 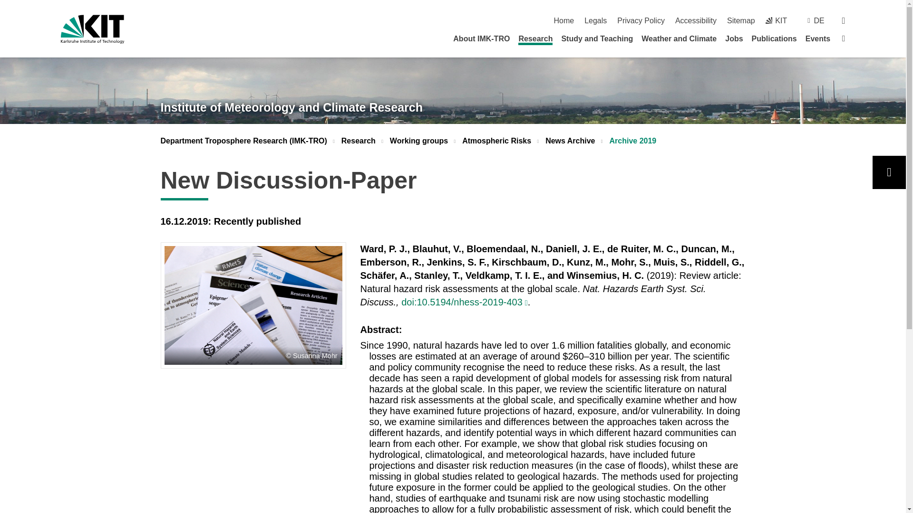 What do you see at coordinates (776, 20) in the screenshot?
I see `KIT` at bounding box center [776, 20].